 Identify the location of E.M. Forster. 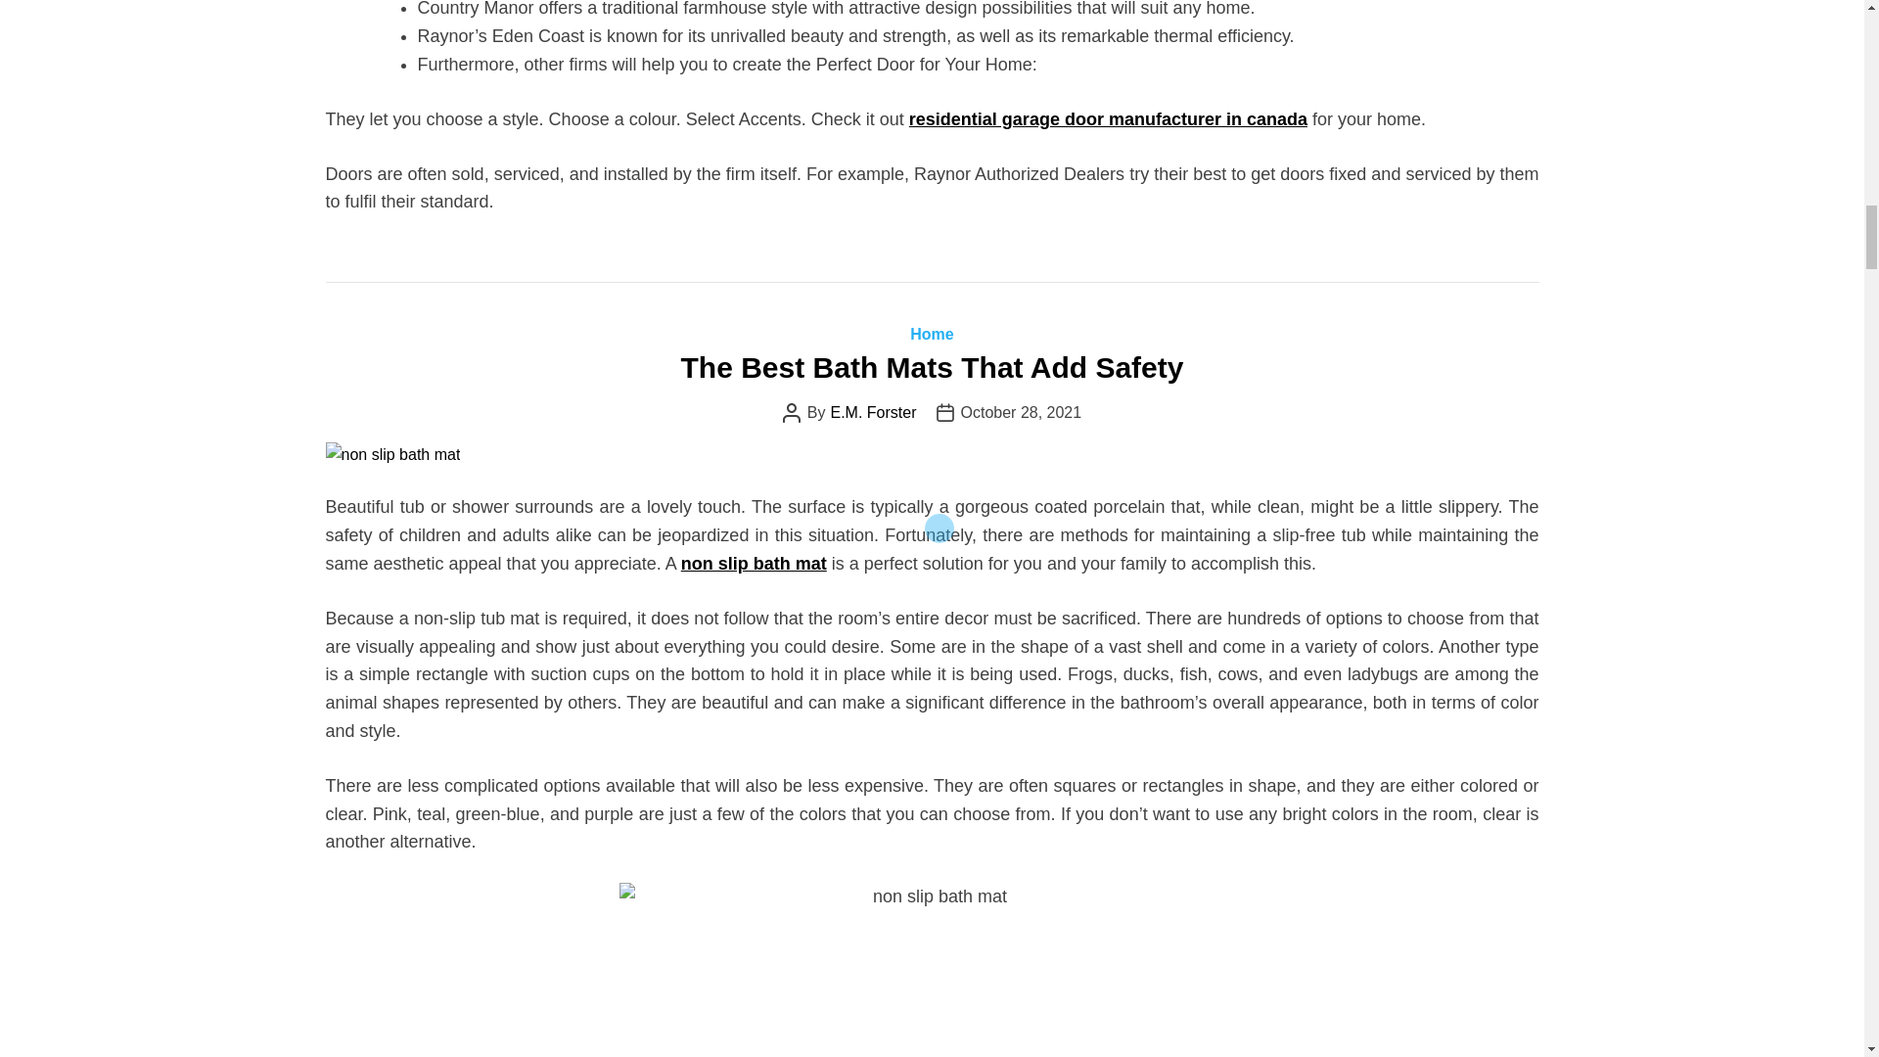
(873, 412).